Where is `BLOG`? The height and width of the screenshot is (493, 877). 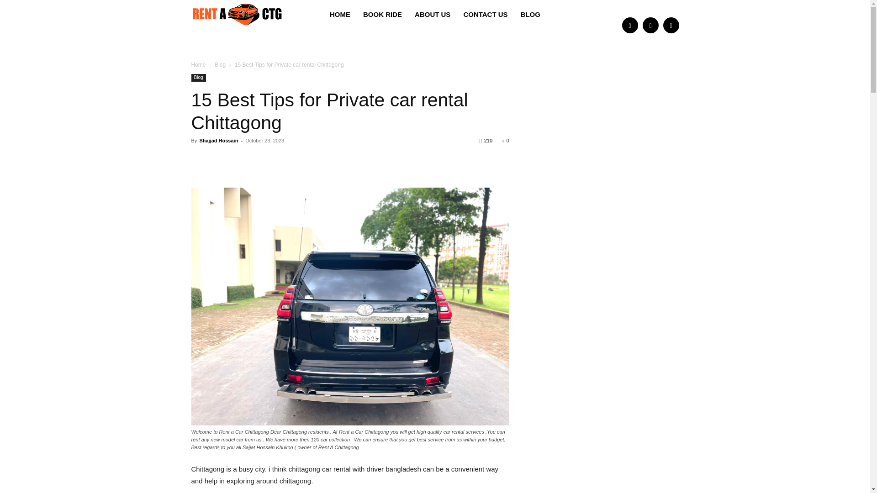
BLOG is located at coordinates (530, 15).